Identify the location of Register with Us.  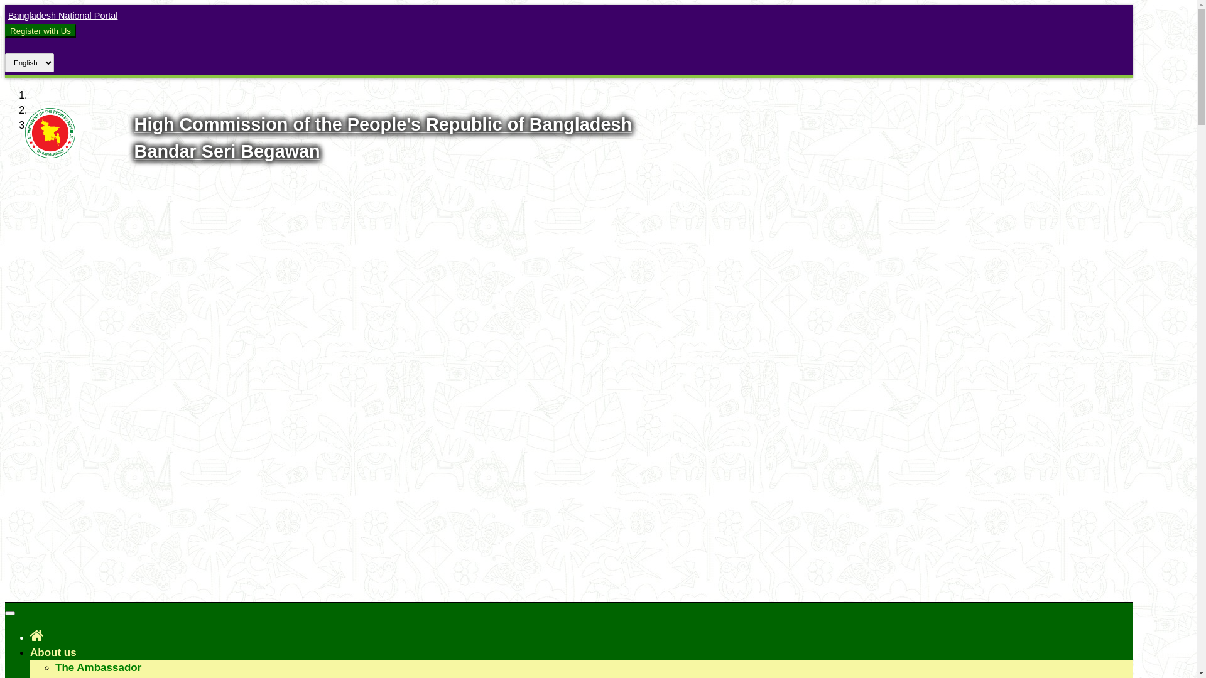
(40, 31).